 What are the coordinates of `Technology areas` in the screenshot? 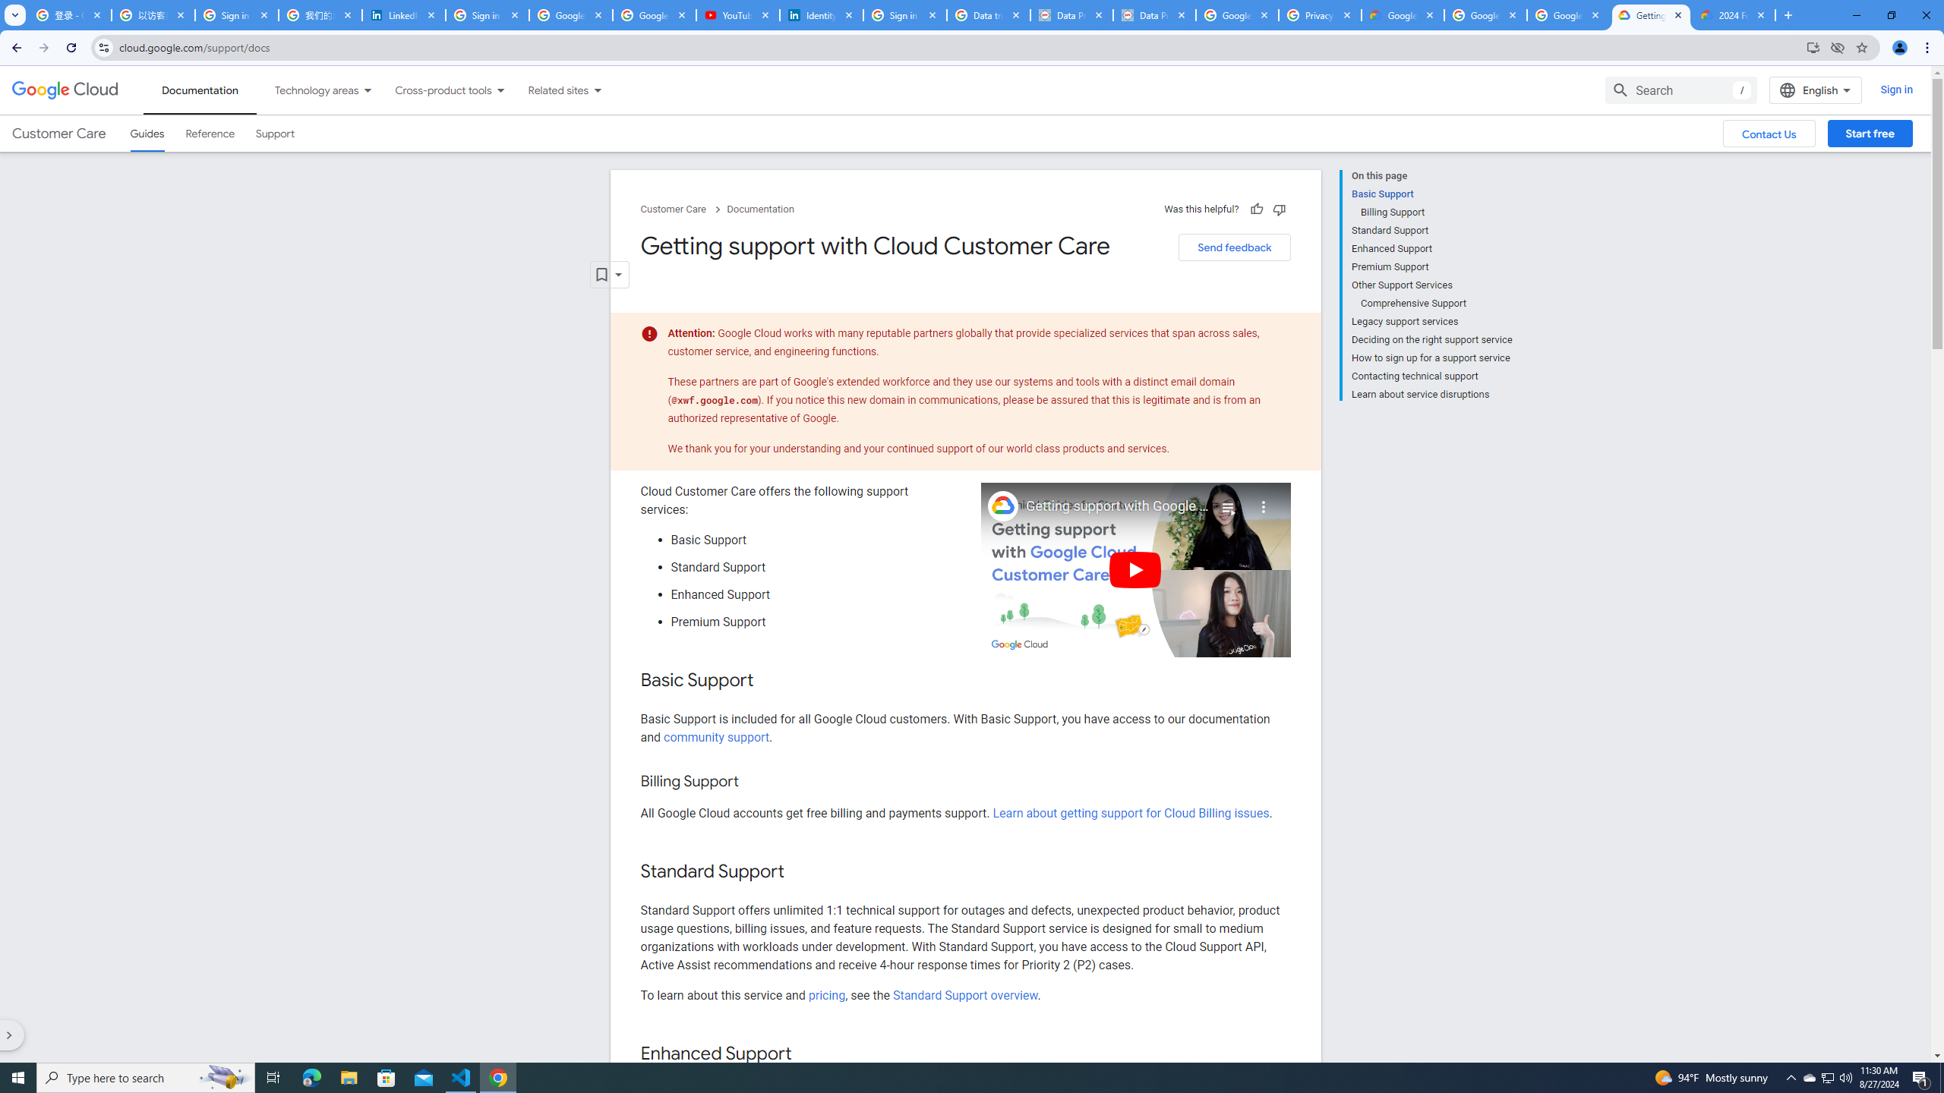 It's located at (308, 90).